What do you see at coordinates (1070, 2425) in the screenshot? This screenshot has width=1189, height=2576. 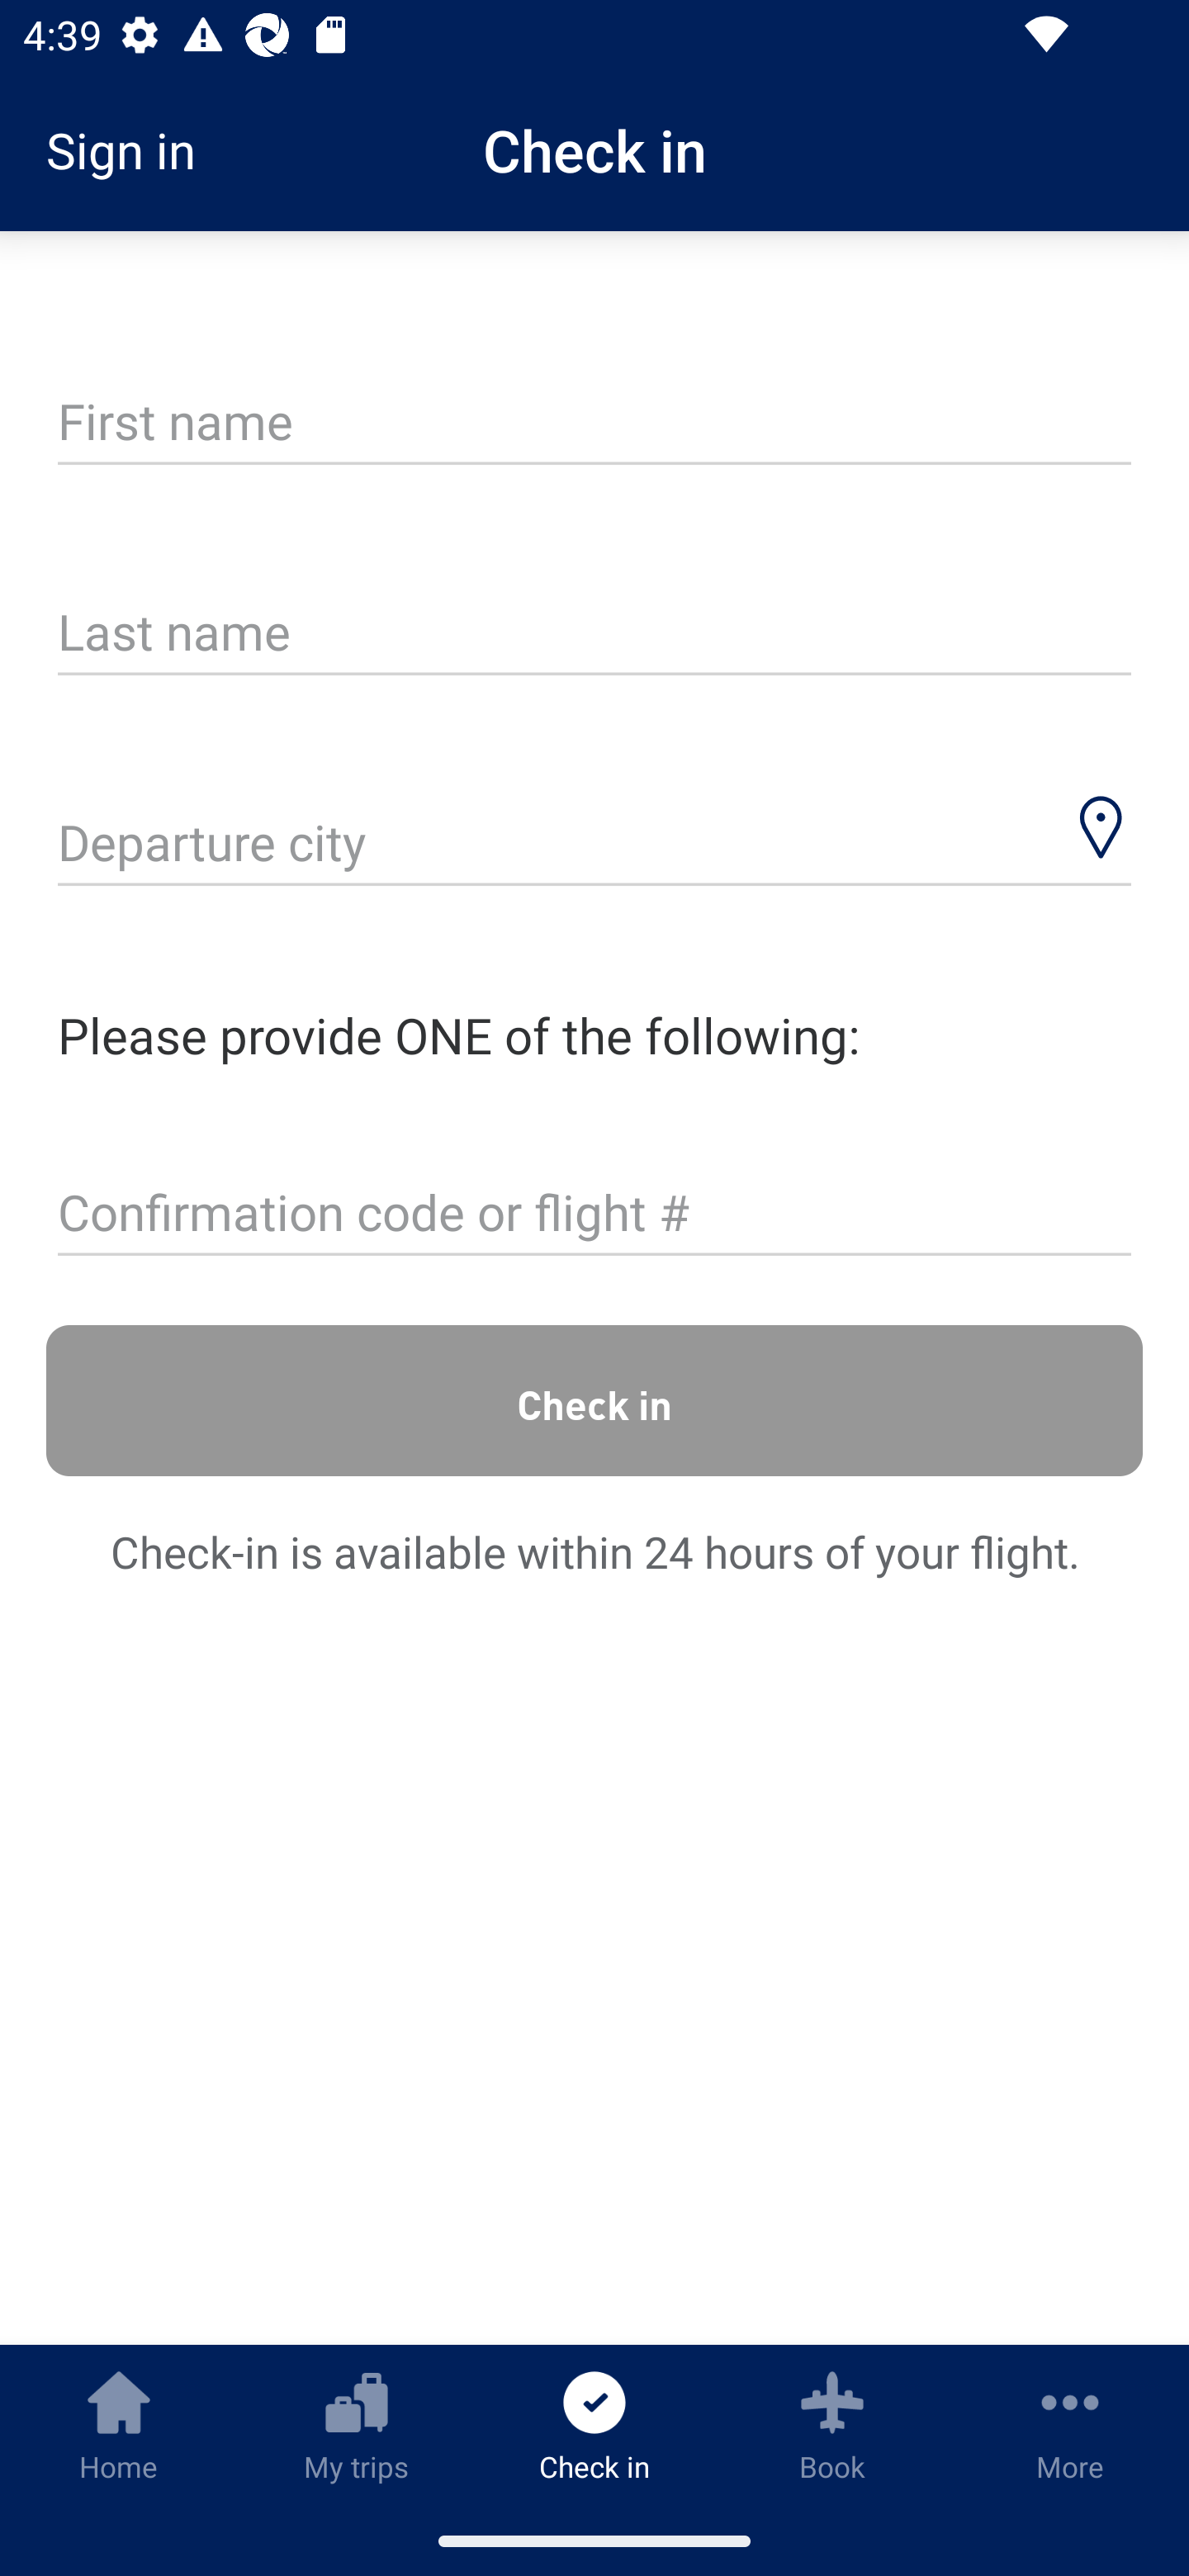 I see `More` at bounding box center [1070, 2425].